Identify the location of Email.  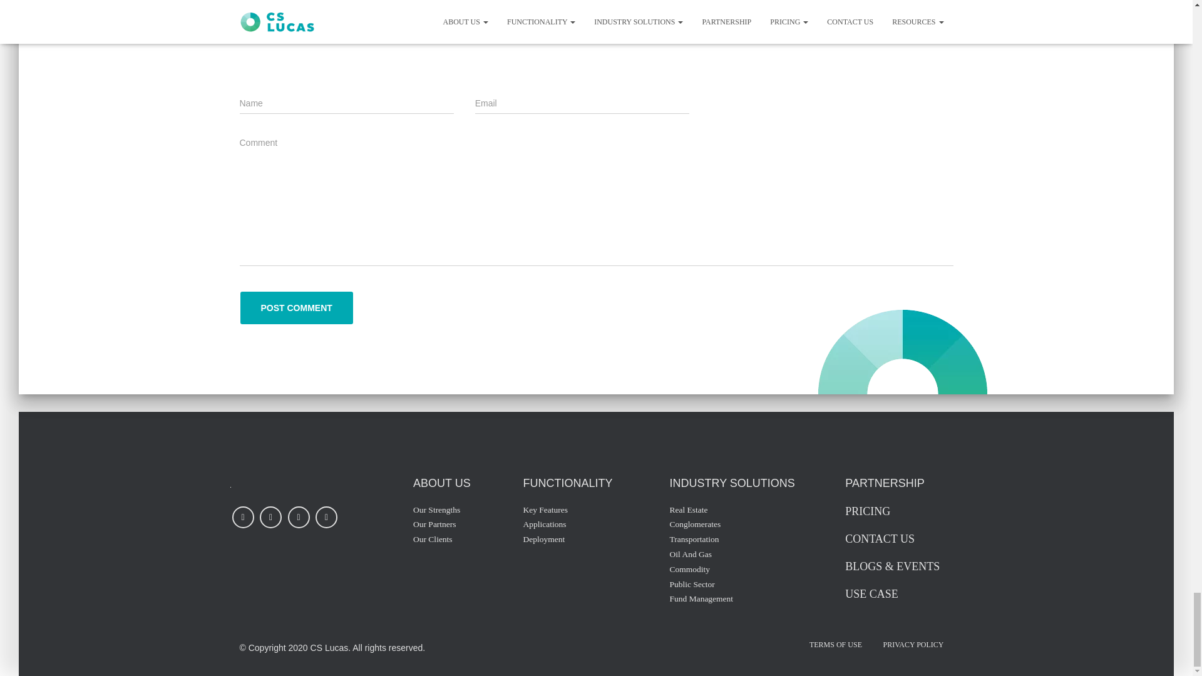
(614, 11).